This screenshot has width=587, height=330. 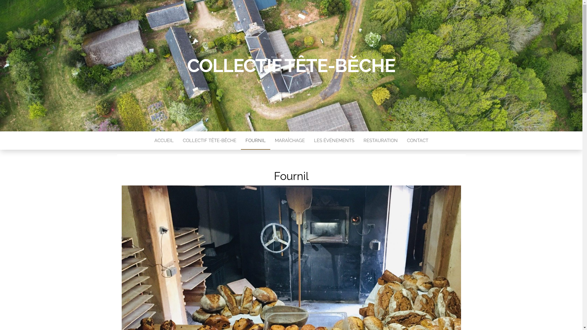 I want to click on RESTAURATION, so click(x=381, y=141).